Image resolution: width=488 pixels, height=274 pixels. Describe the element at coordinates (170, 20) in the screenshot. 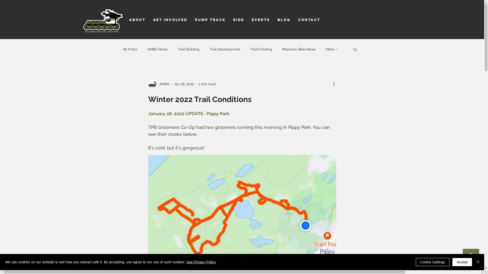

I see `GET INVOLVED` at that location.